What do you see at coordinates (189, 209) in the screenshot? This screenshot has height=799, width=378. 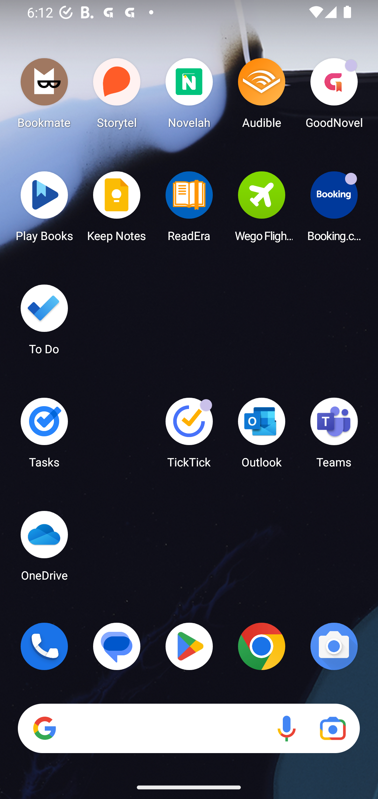 I see `ReadEra` at bounding box center [189, 209].